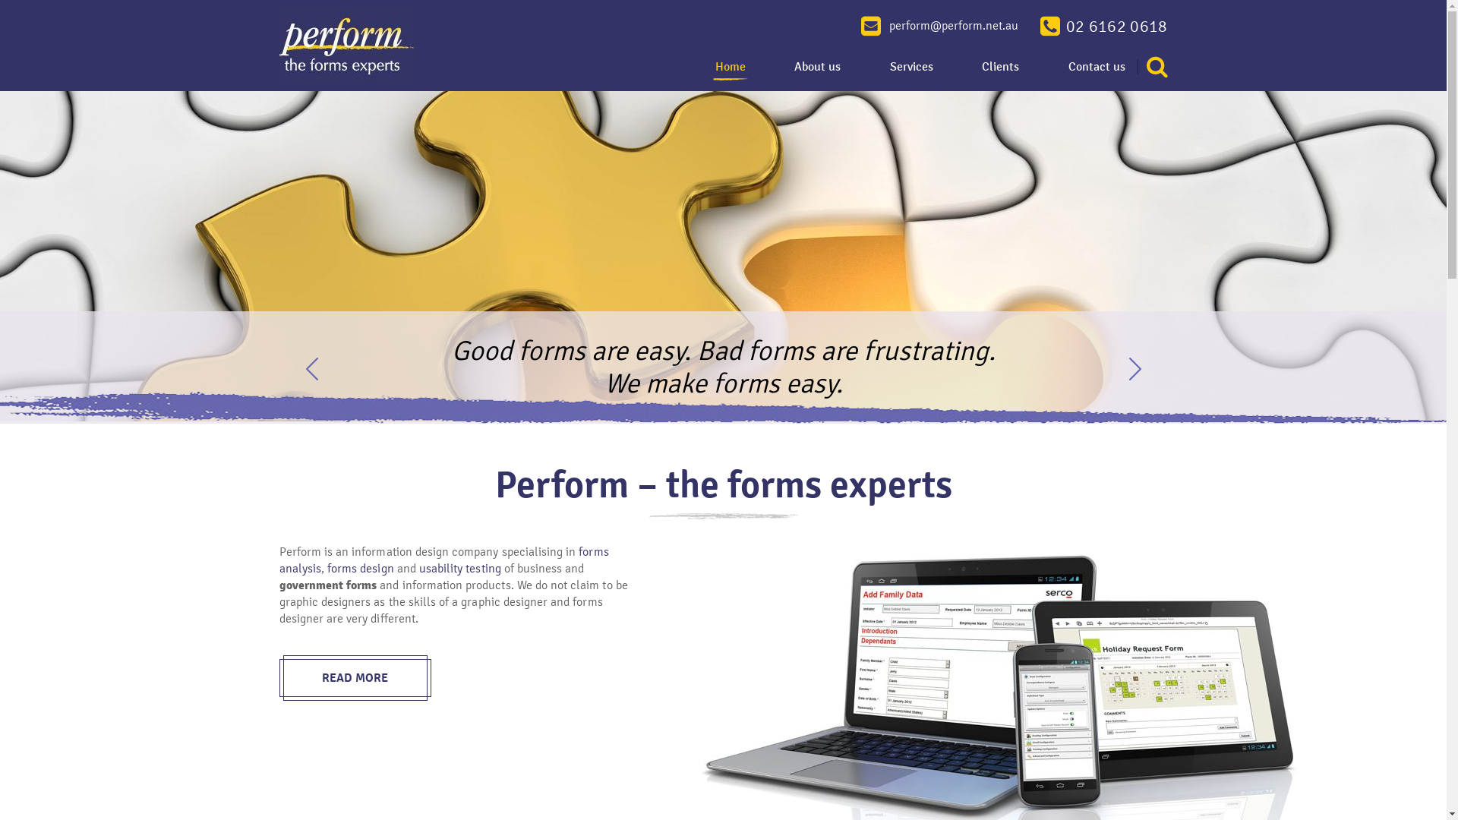 This screenshot has height=820, width=1458. I want to click on About us, so click(817, 72).